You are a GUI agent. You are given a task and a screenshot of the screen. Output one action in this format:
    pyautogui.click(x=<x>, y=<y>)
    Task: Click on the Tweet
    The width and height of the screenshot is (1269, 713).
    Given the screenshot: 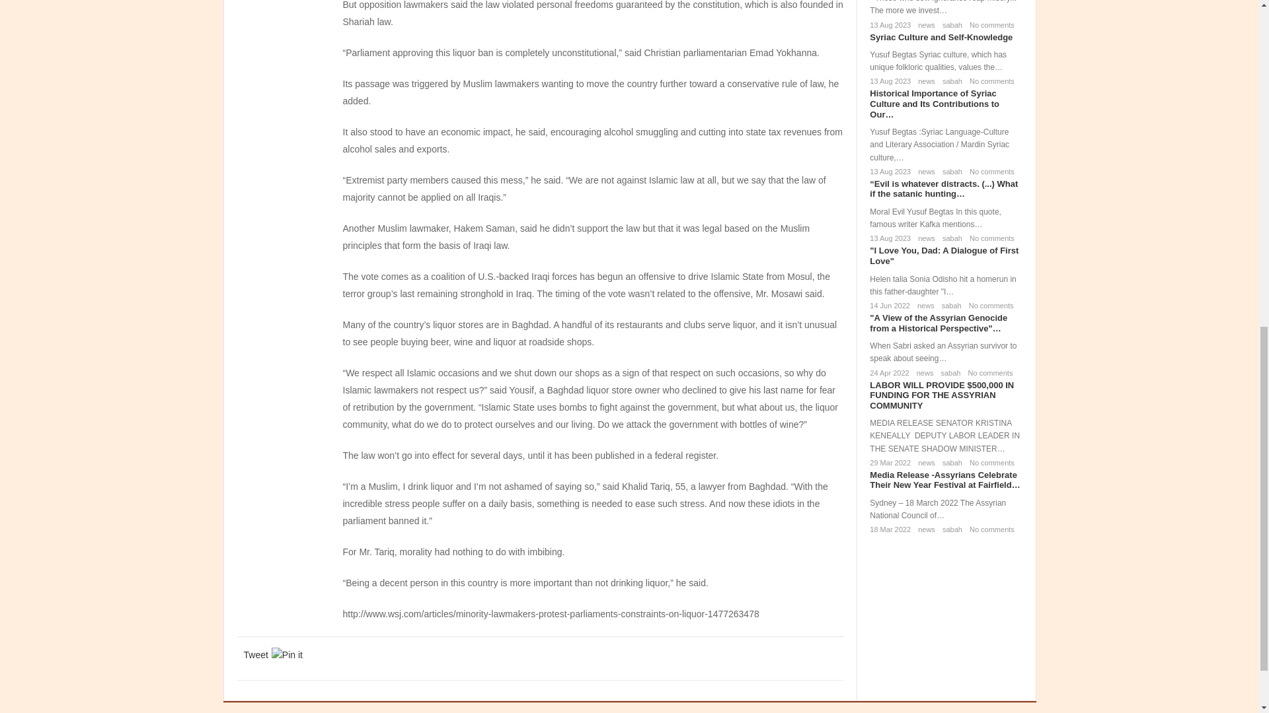 What is the action you would take?
    pyautogui.click(x=255, y=655)
    